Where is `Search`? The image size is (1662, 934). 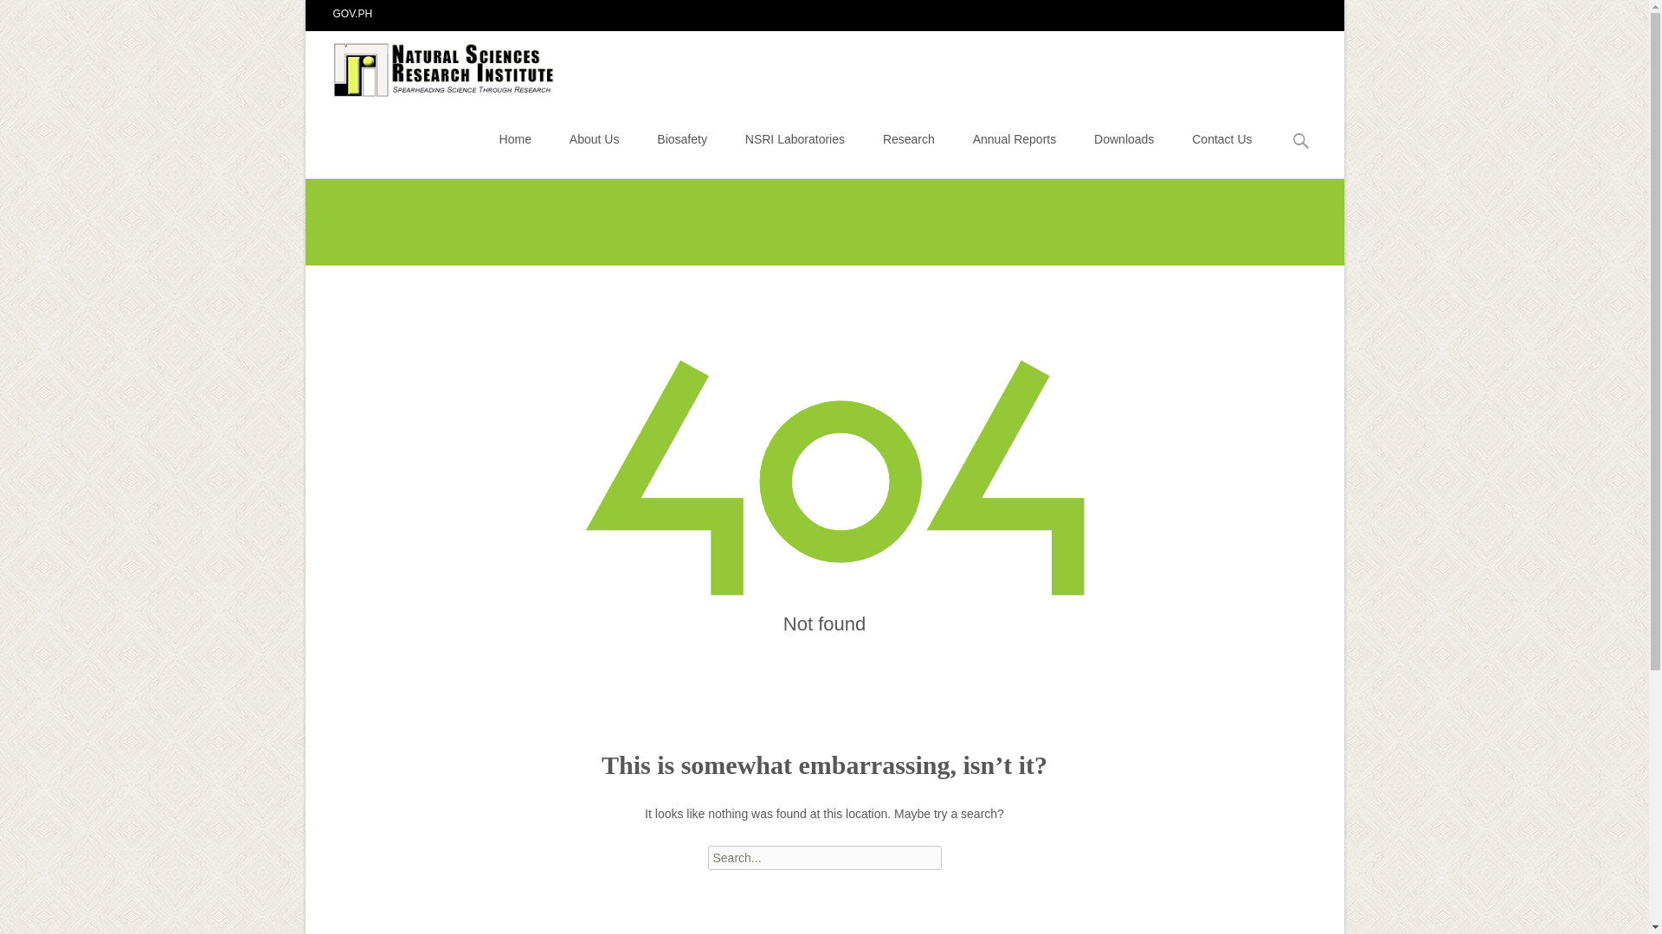 Search is located at coordinates (40, 16).